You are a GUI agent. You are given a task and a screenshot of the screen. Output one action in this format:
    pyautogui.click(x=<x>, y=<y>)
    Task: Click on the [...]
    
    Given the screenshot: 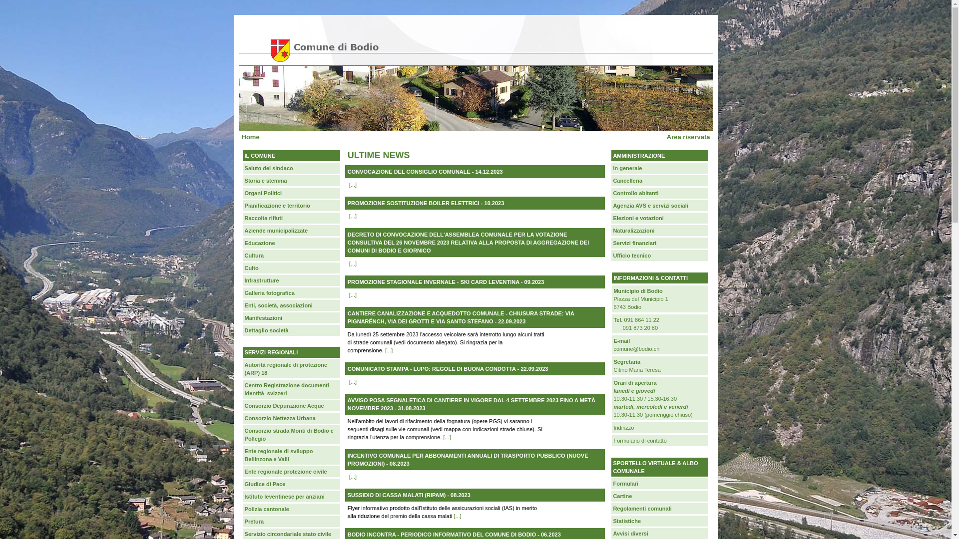 What is the action you would take?
    pyautogui.click(x=353, y=295)
    